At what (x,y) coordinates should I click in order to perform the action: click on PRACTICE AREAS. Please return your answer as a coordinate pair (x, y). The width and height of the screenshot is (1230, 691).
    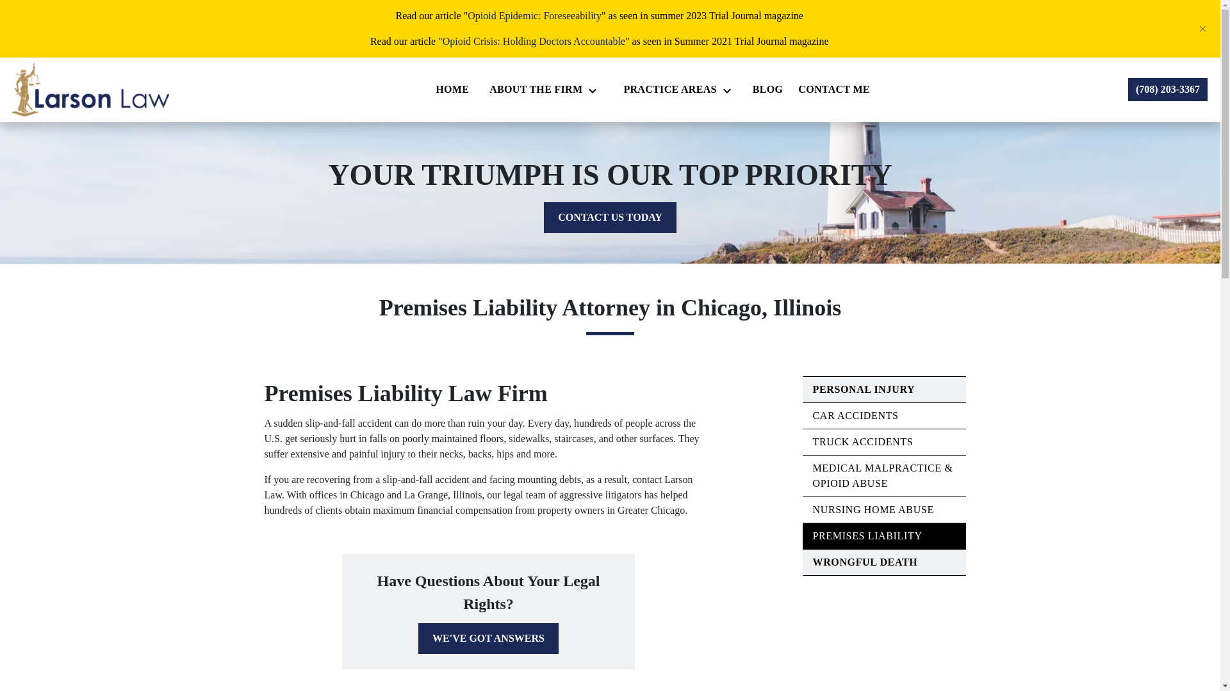
    Looking at the image, I should click on (667, 89).